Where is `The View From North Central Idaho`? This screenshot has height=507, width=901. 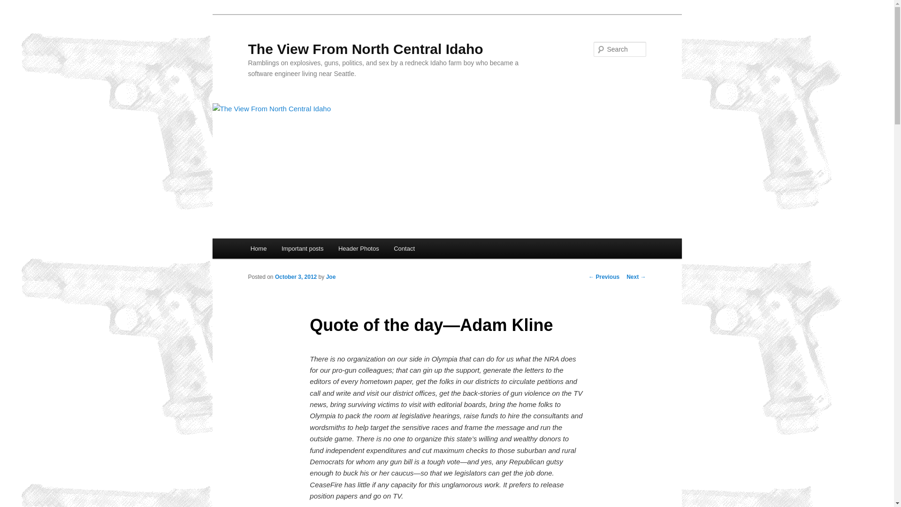
The View From North Central Idaho is located at coordinates (365, 49).